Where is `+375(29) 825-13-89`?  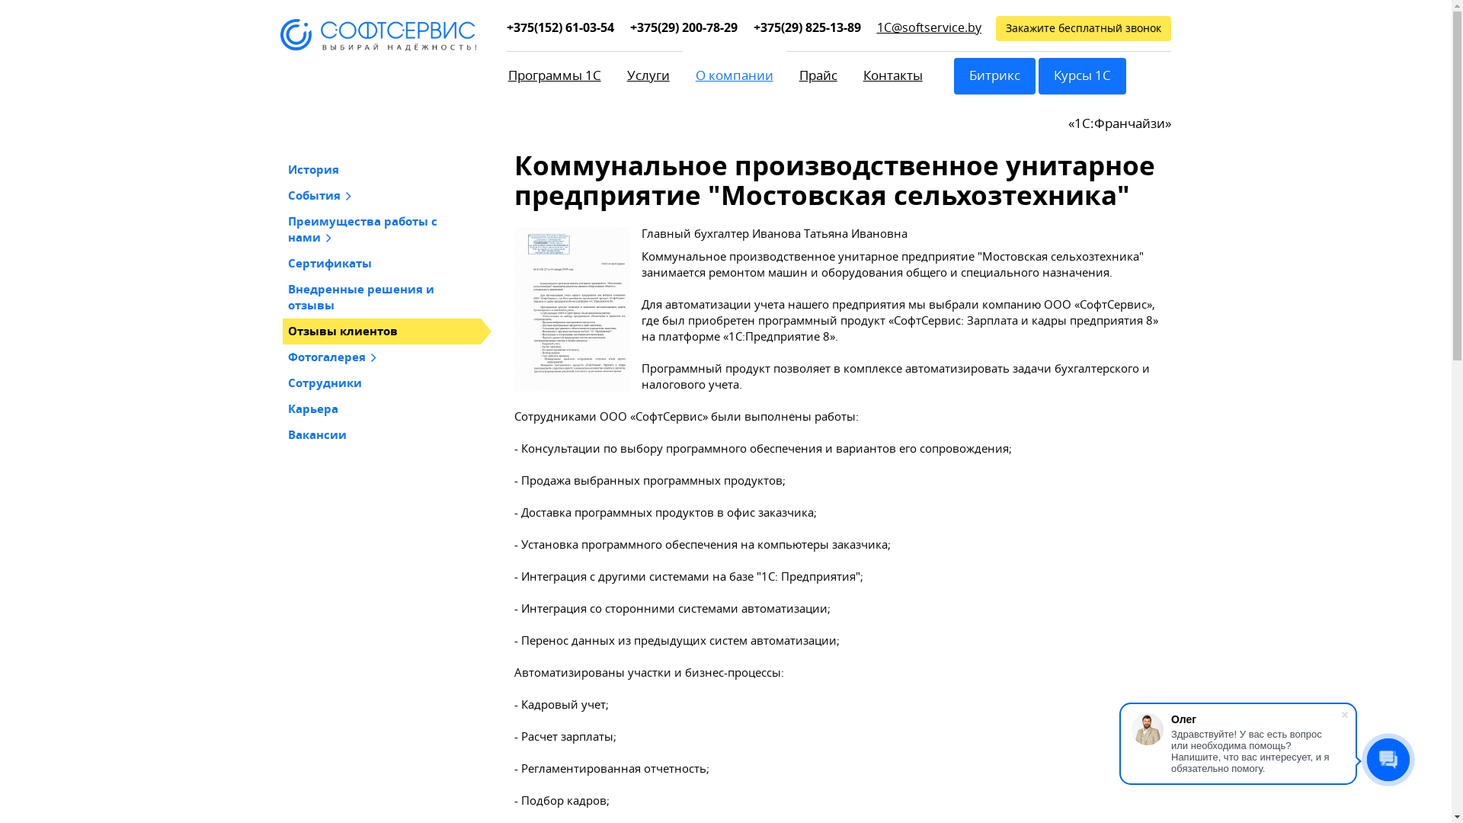 +375(29) 825-13-89 is located at coordinates (808, 27).